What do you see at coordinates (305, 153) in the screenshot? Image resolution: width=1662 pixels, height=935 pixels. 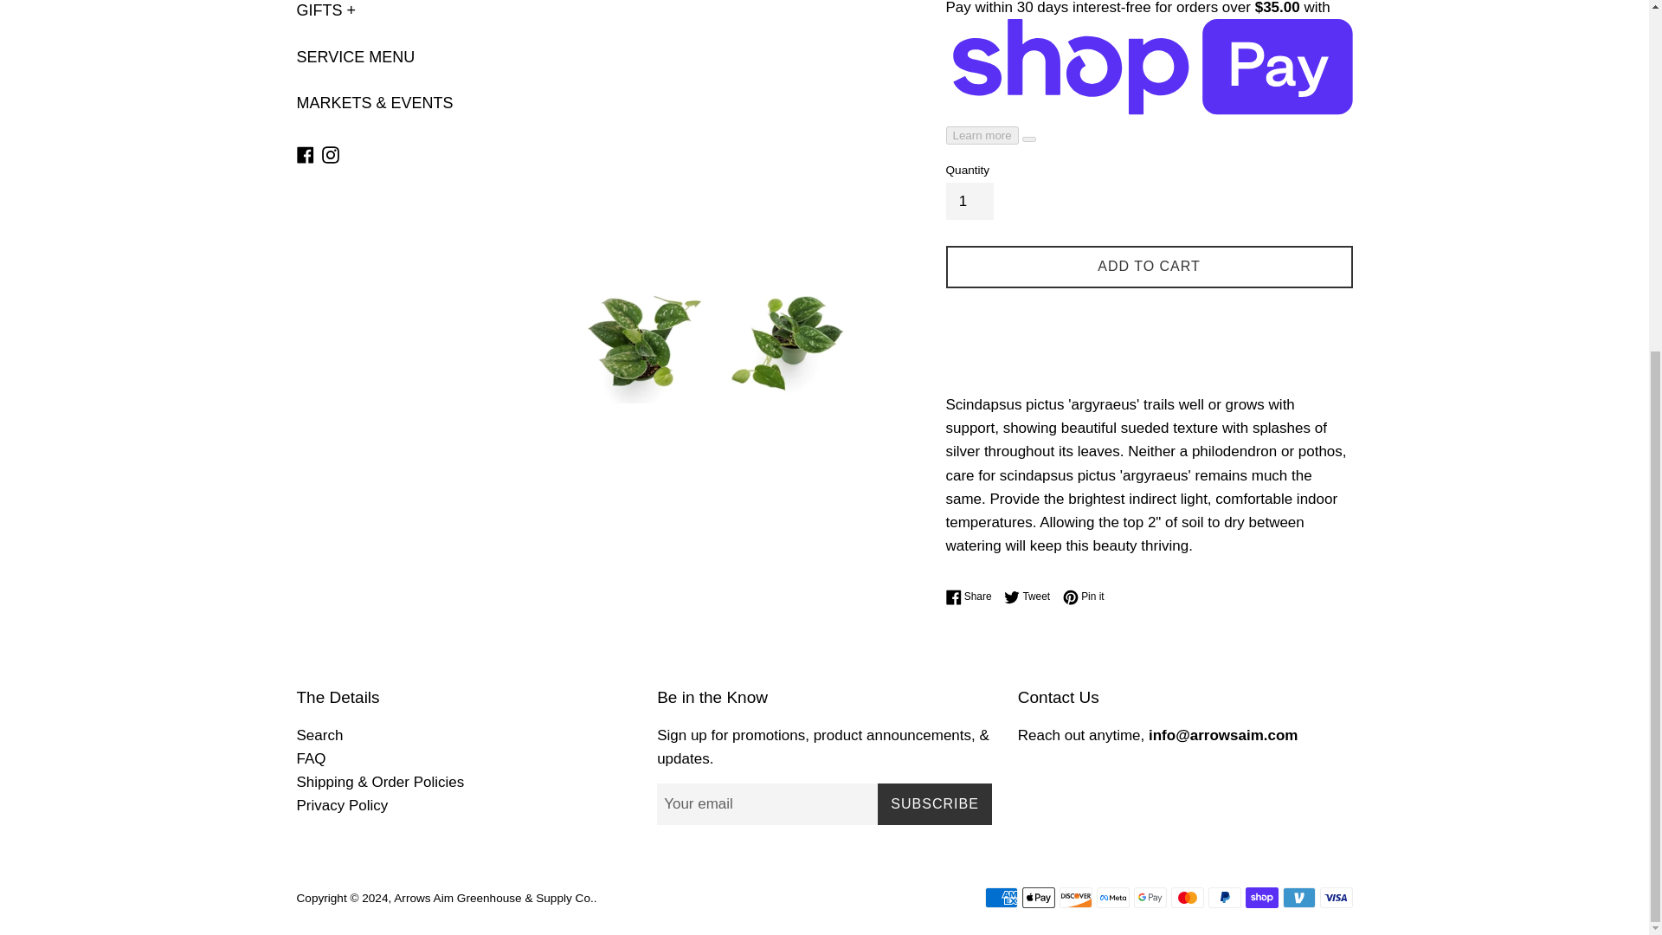 I see `Facebook` at bounding box center [305, 153].